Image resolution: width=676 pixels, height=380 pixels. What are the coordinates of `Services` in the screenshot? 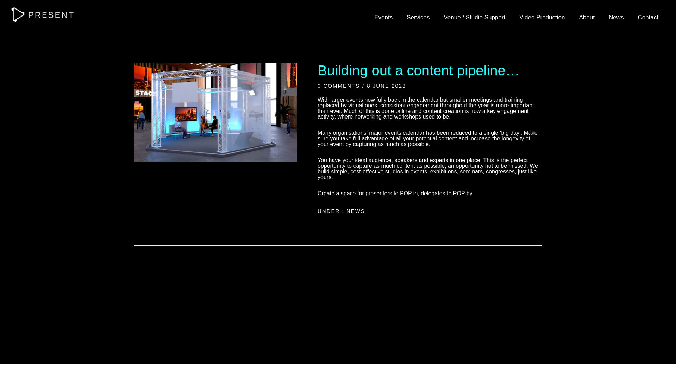 It's located at (418, 18).